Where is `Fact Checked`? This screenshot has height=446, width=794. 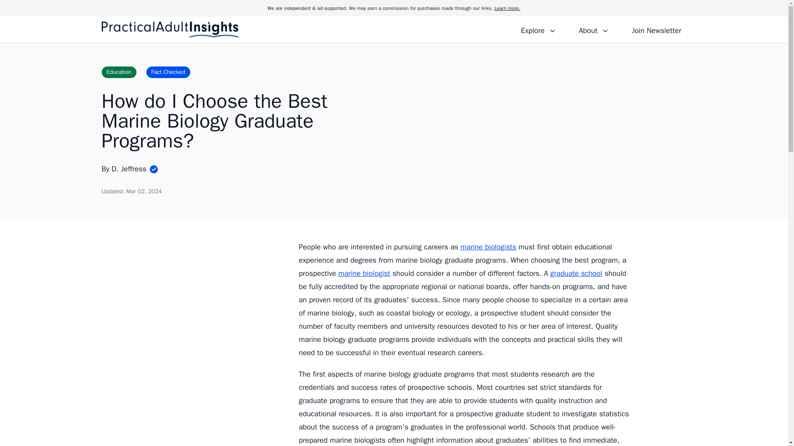
Fact Checked is located at coordinates (168, 72).